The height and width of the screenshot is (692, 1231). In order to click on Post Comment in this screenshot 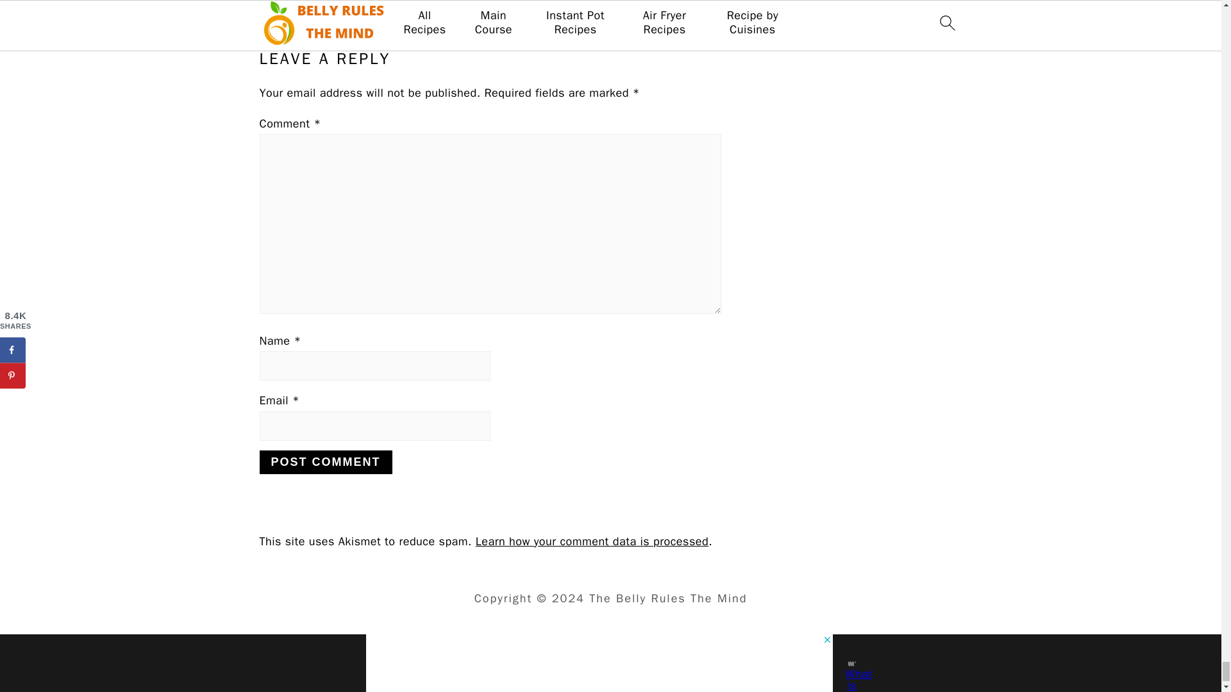, I will do `click(324, 462)`.